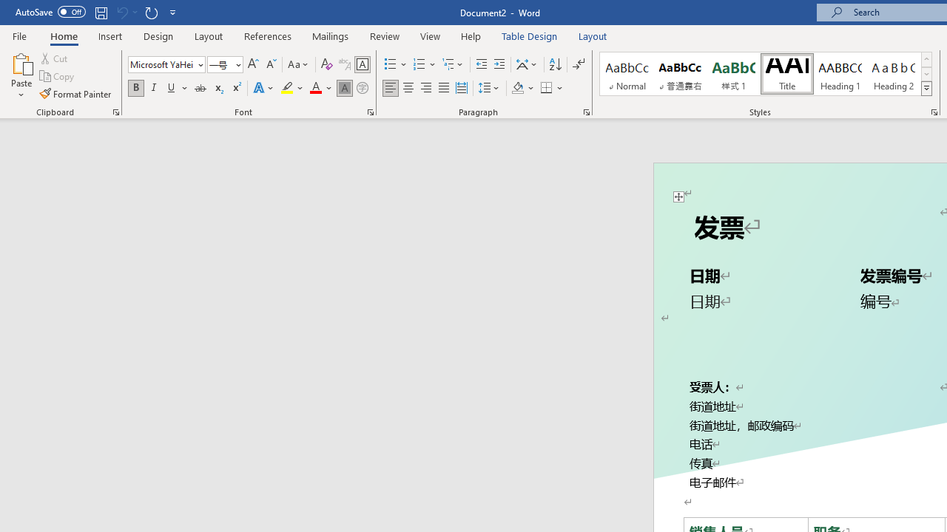 Image resolution: width=947 pixels, height=532 pixels. I want to click on Heading 2, so click(894, 74).